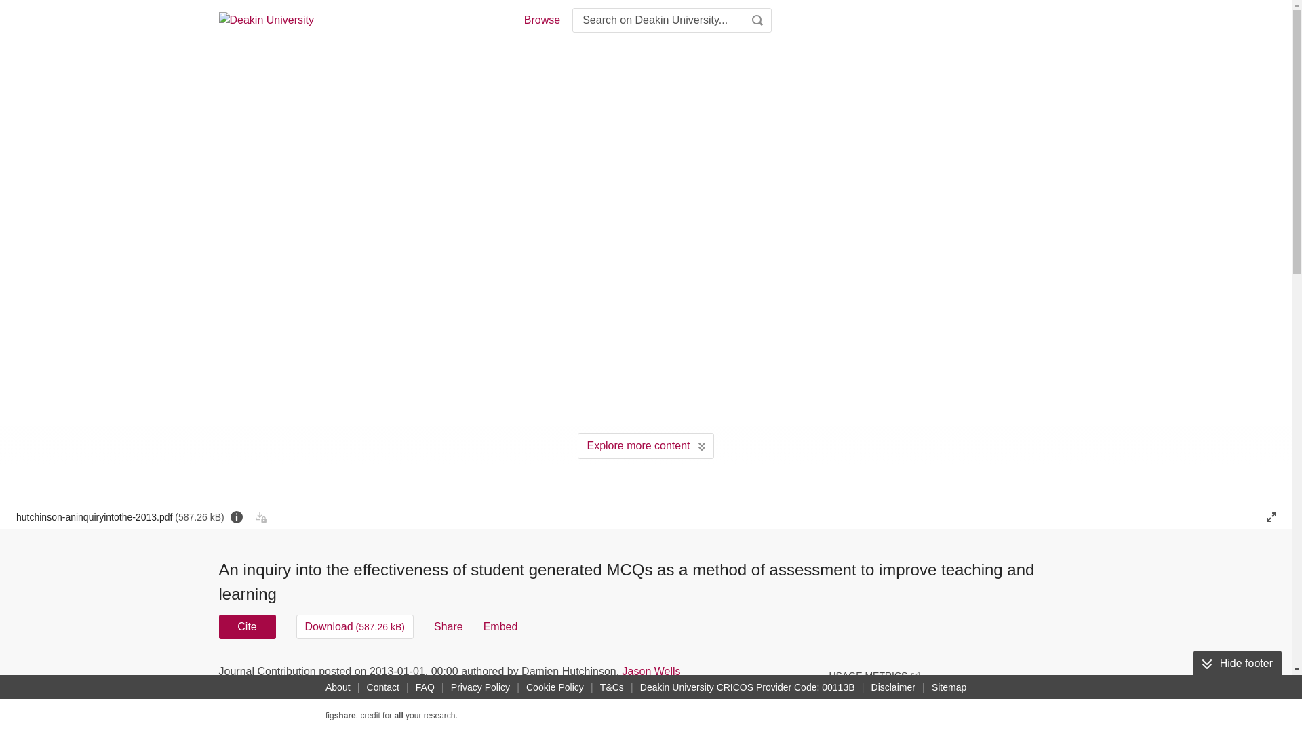  What do you see at coordinates (1237, 663) in the screenshot?
I see `Hide footer` at bounding box center [1237, 663].